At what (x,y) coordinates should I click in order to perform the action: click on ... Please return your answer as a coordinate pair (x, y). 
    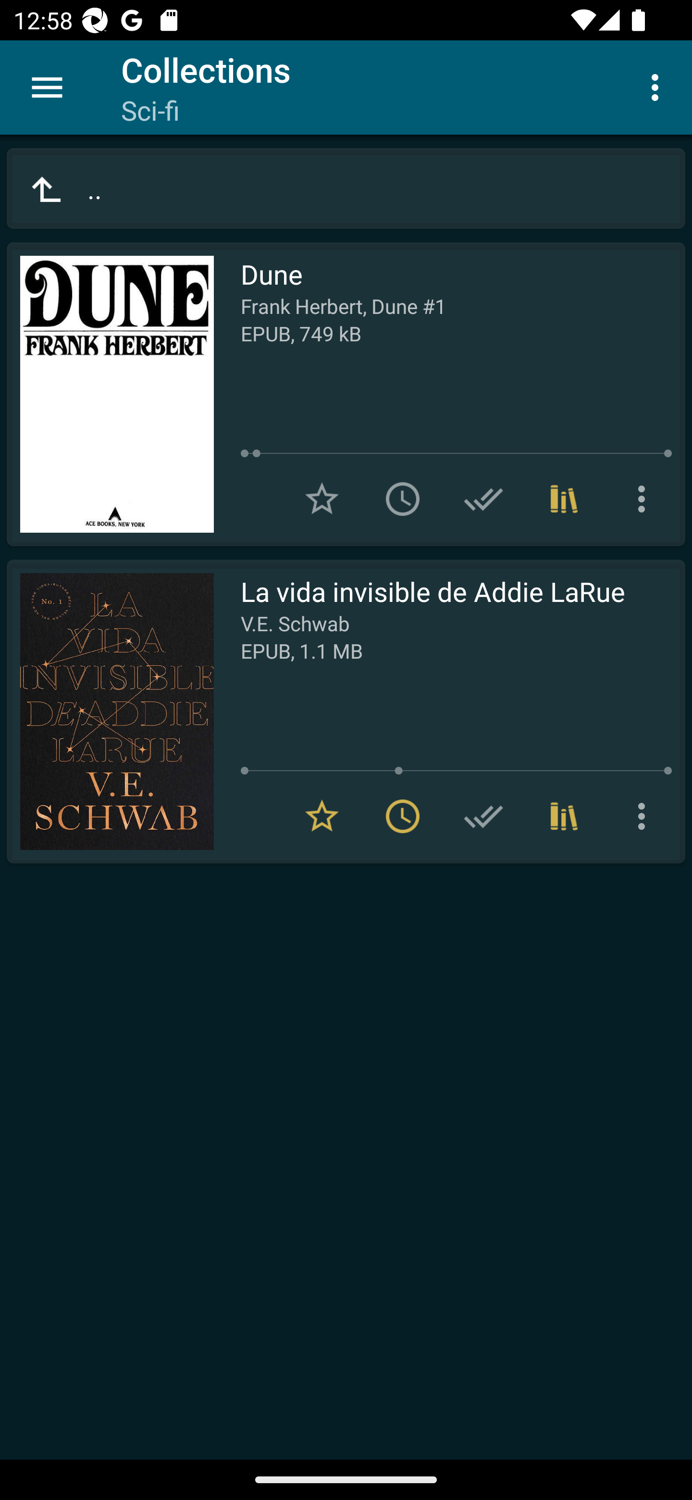
    Looking at the image, I should click on (346, 188).